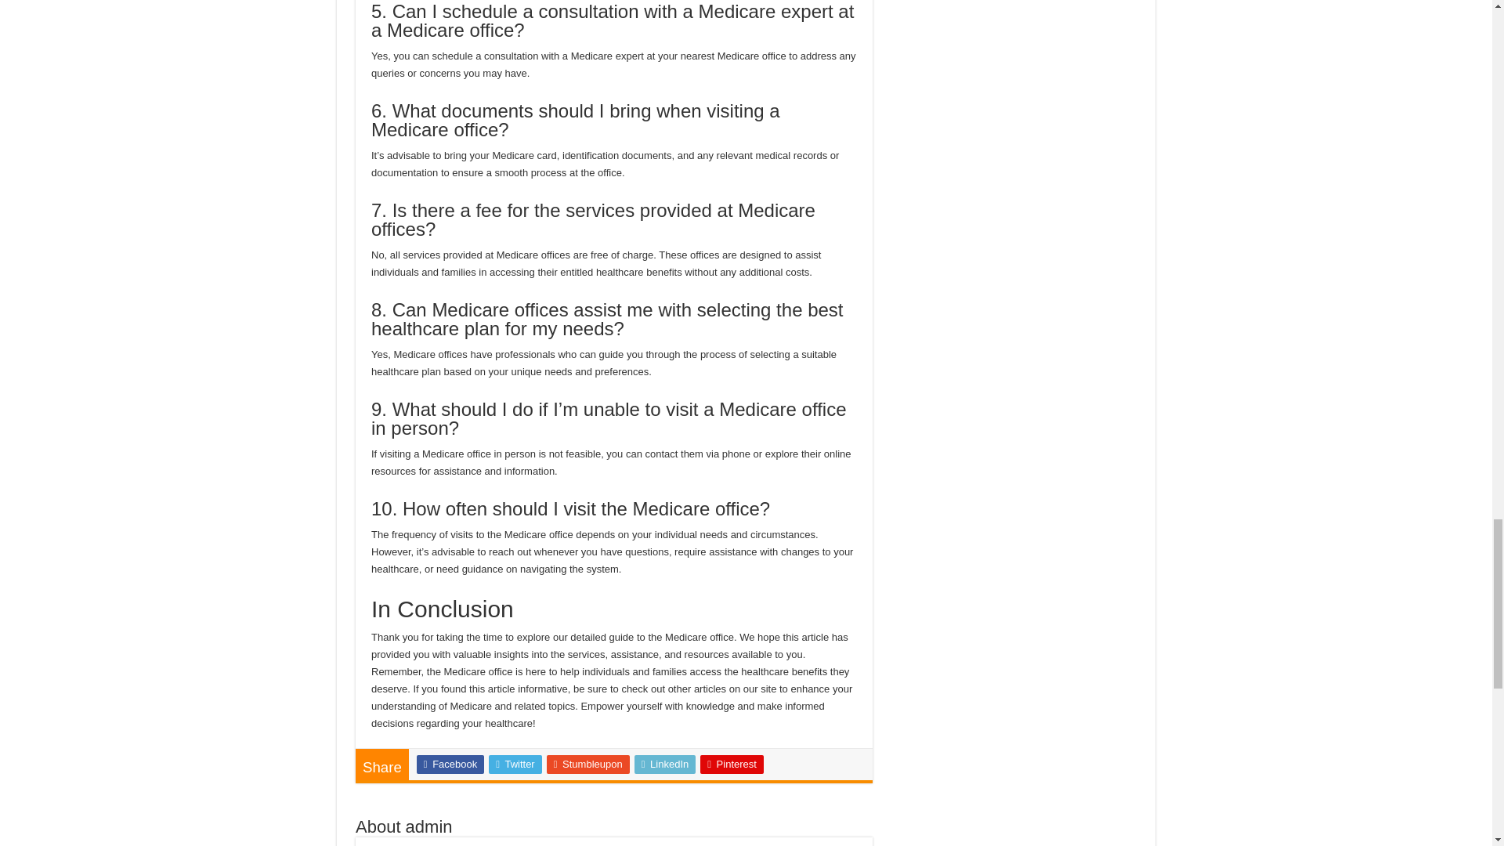 The width and height of the screenshot is (1504, 846). I want to click on LinkedIn, so click(665, 765).